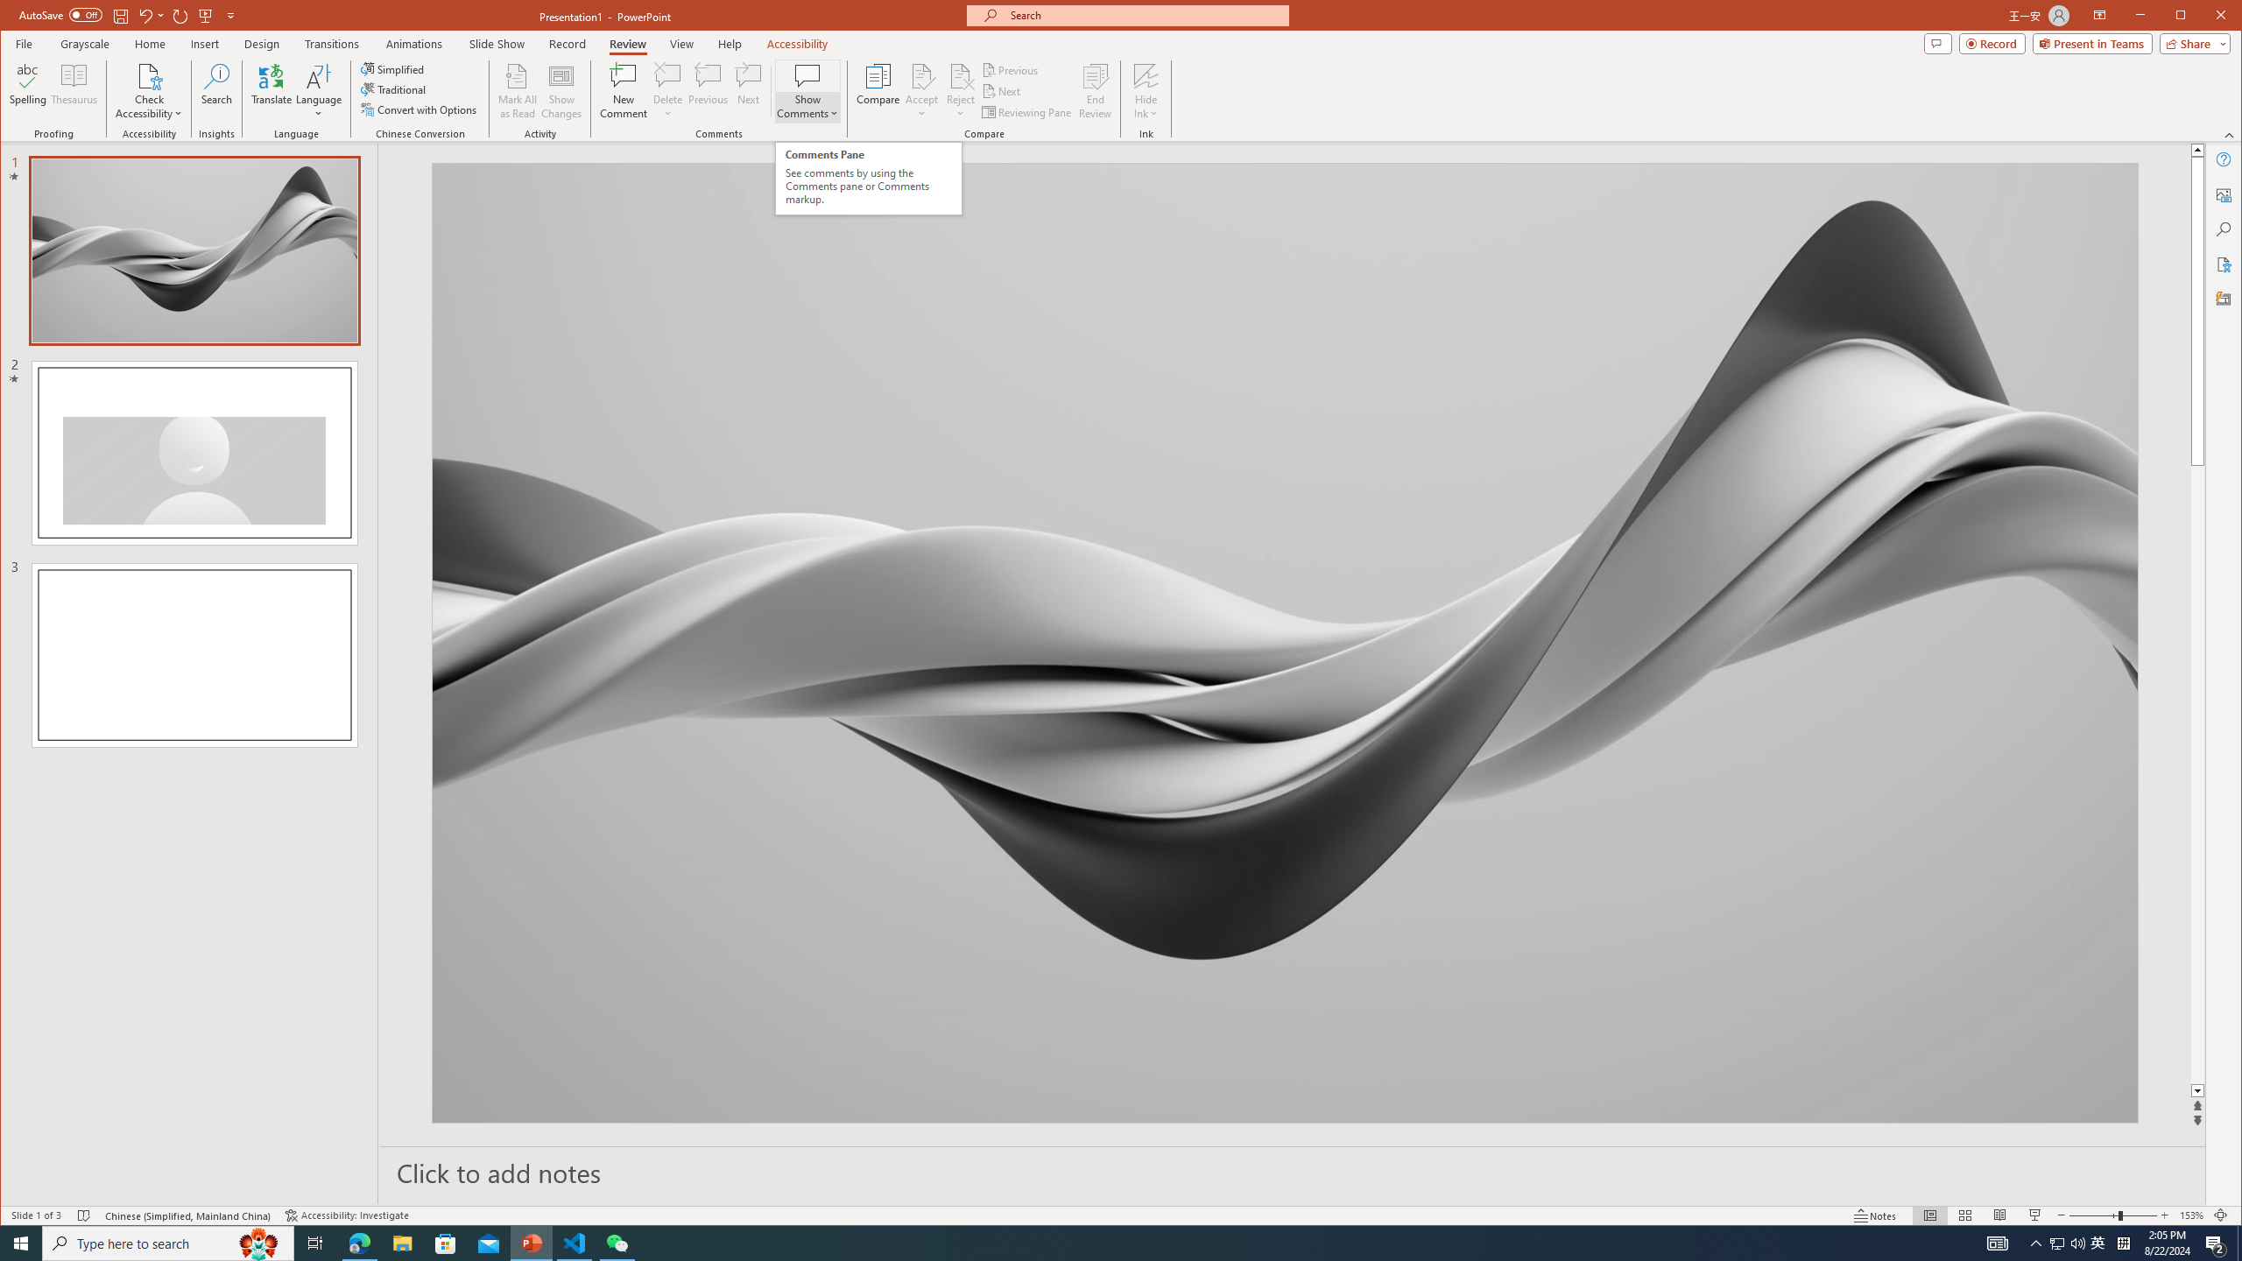 The image size is (2242, 1261). I want to click on Running applications, so click(1089, 1243).